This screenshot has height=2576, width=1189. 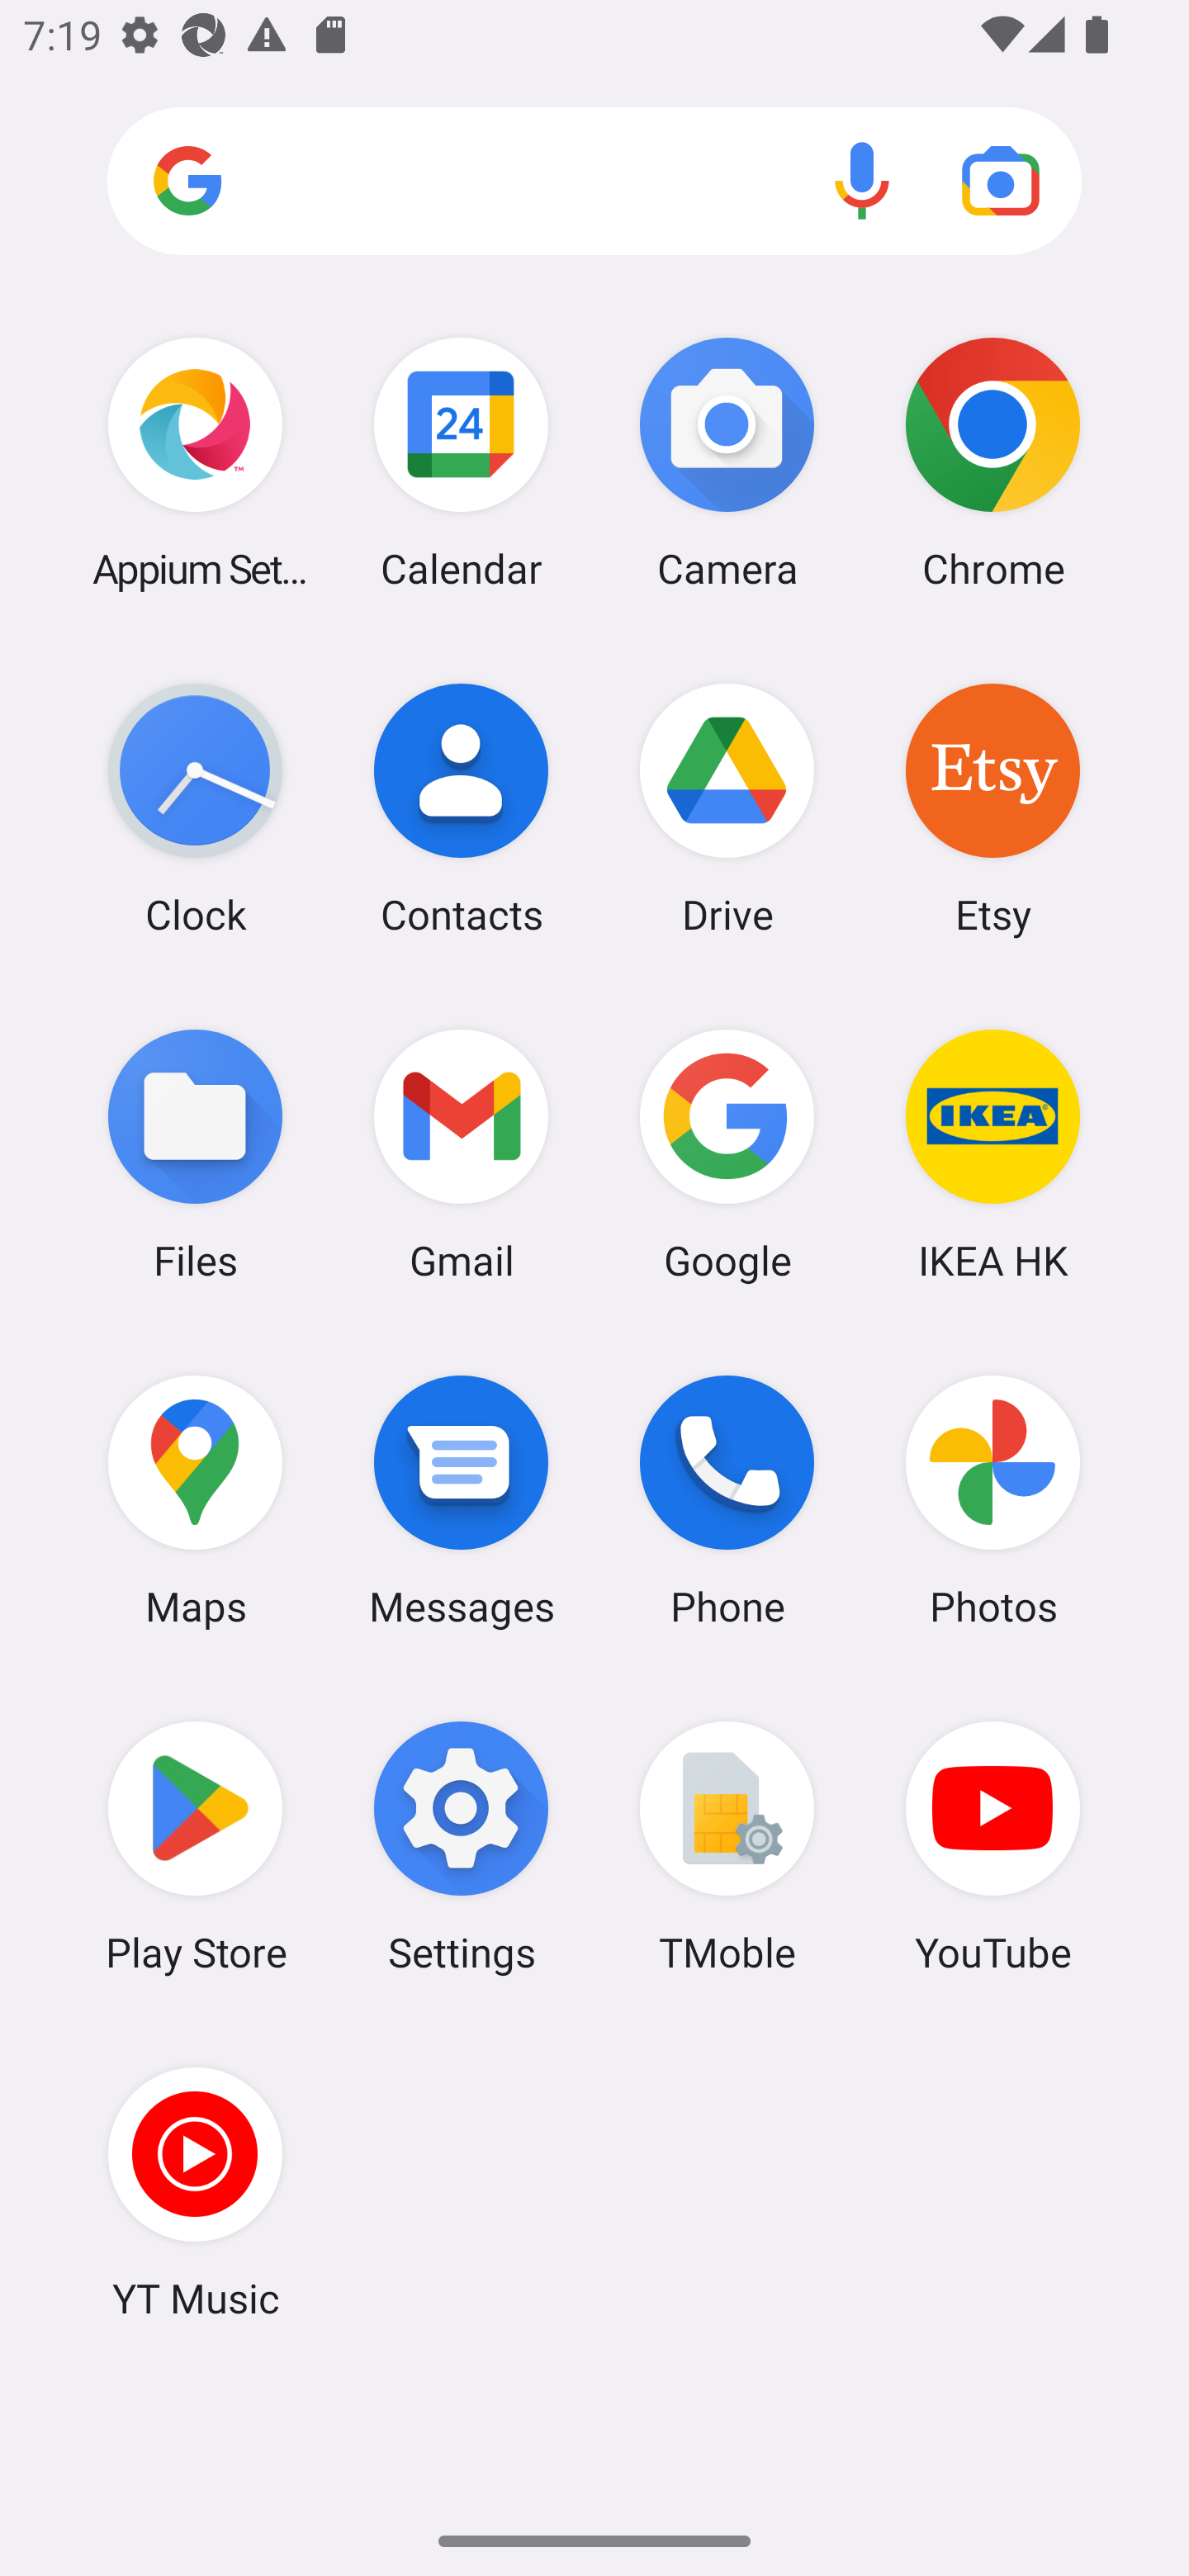 What do you see at coordinates (195, 1500) in the screenshot?
I see `Maps` at bounding box center [195, 1500].